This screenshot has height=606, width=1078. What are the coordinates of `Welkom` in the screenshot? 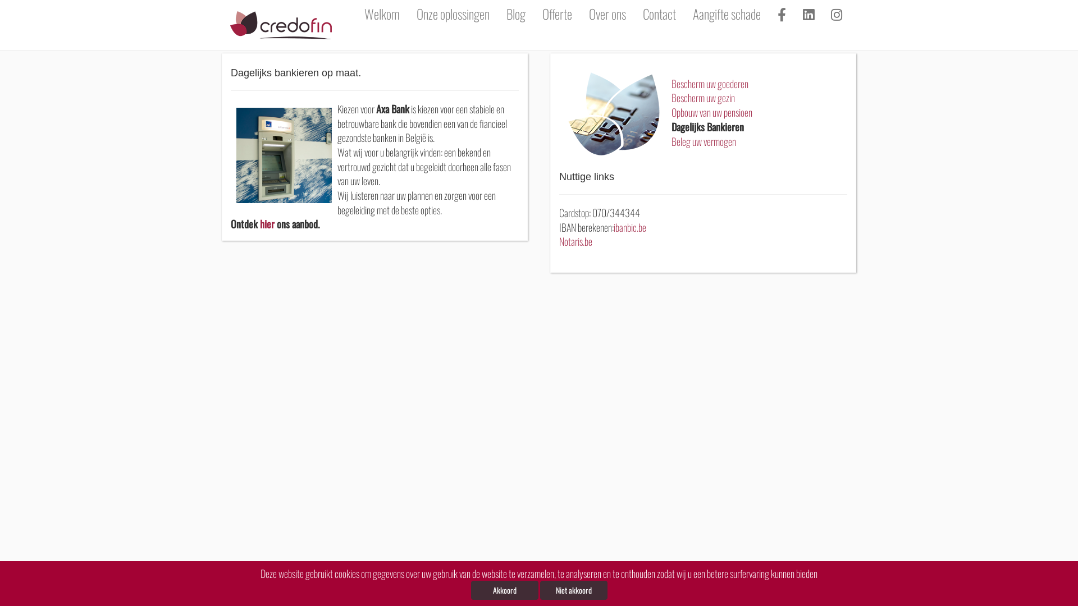 It's located at (382, 14).